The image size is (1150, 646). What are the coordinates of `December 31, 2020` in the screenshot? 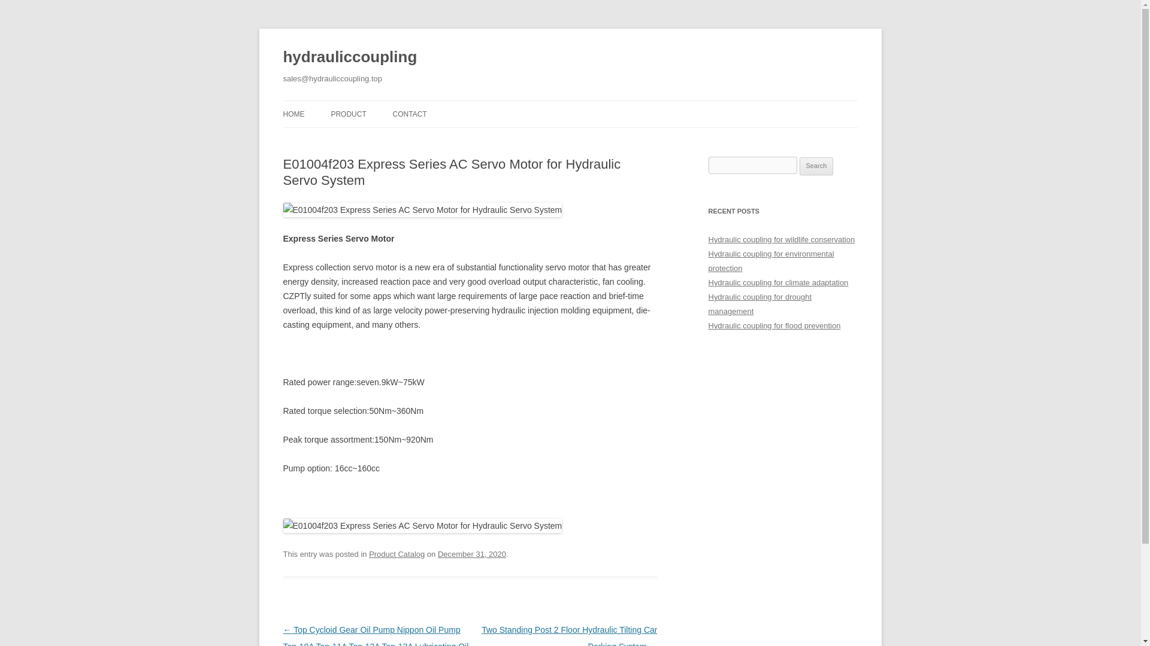 It's located at (472, 554).